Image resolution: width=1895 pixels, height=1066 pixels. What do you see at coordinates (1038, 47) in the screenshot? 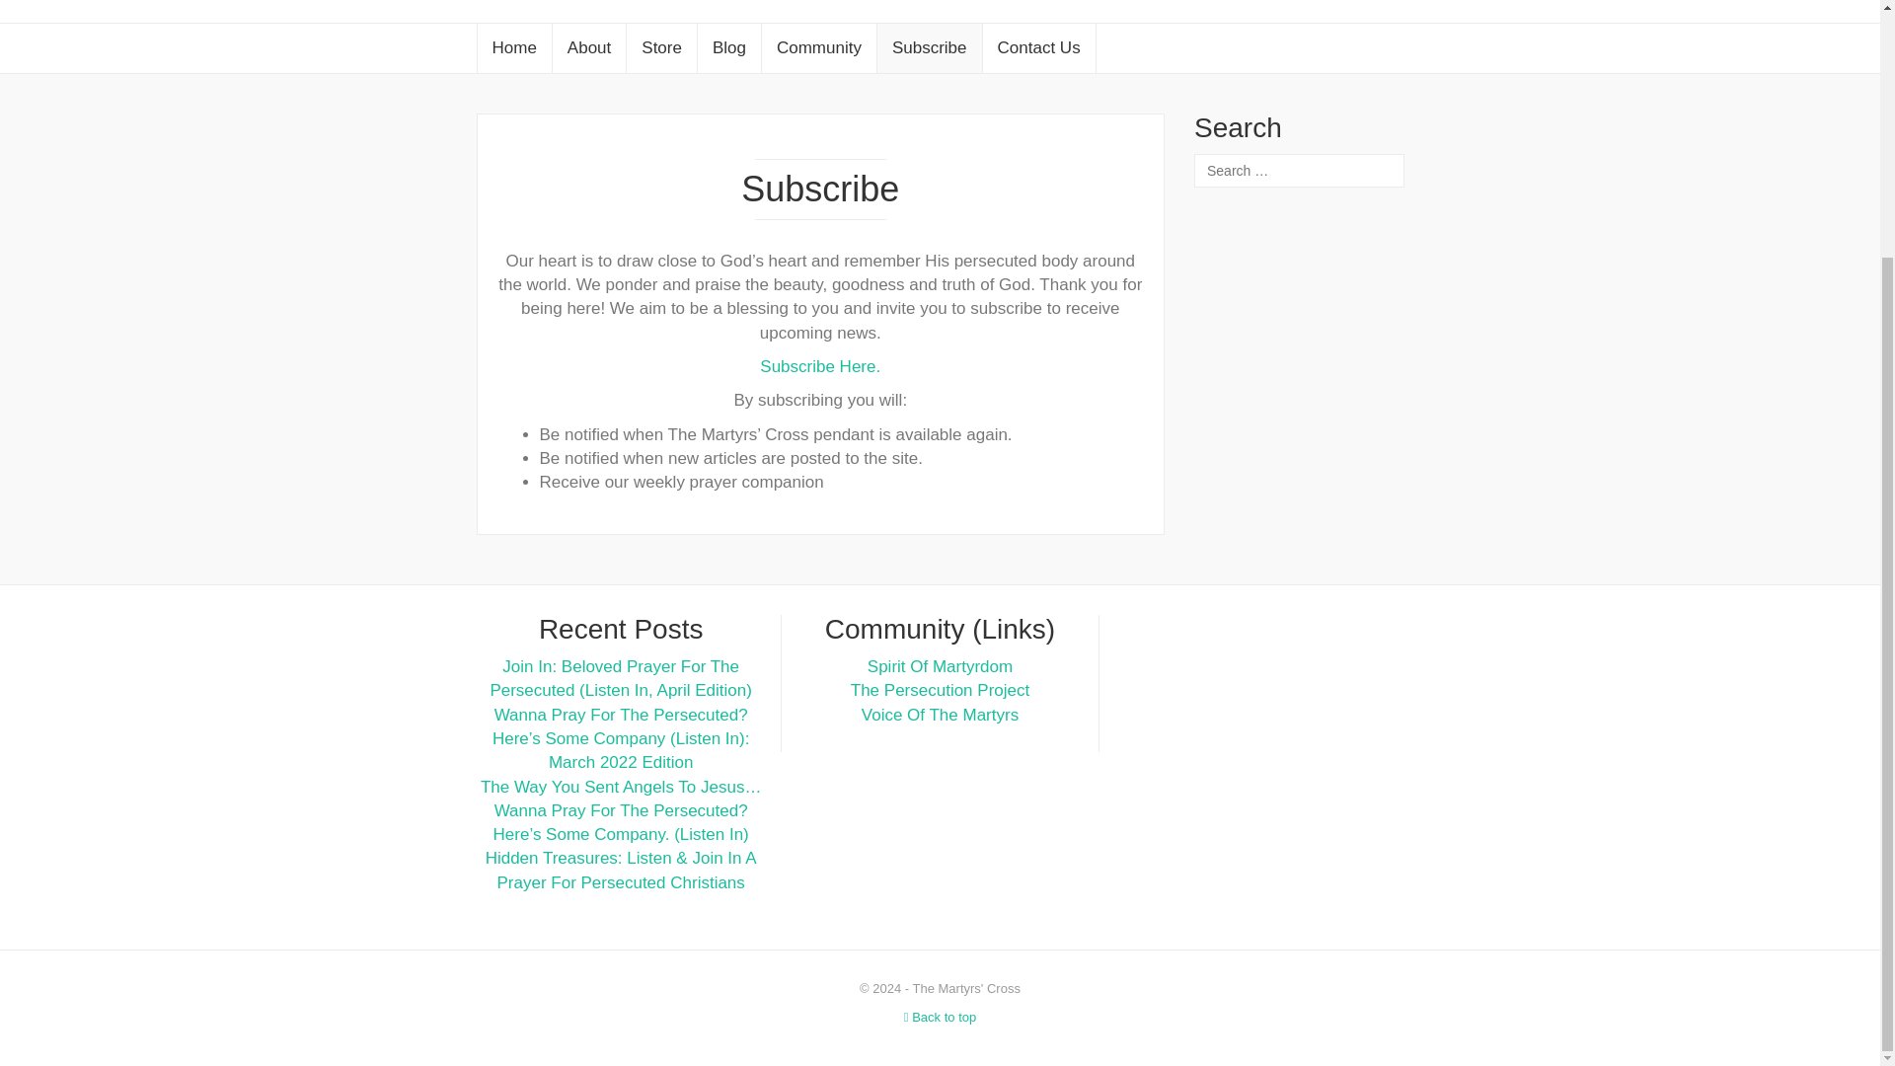
I see `Contact Us` at bounding box center [1038, 47].